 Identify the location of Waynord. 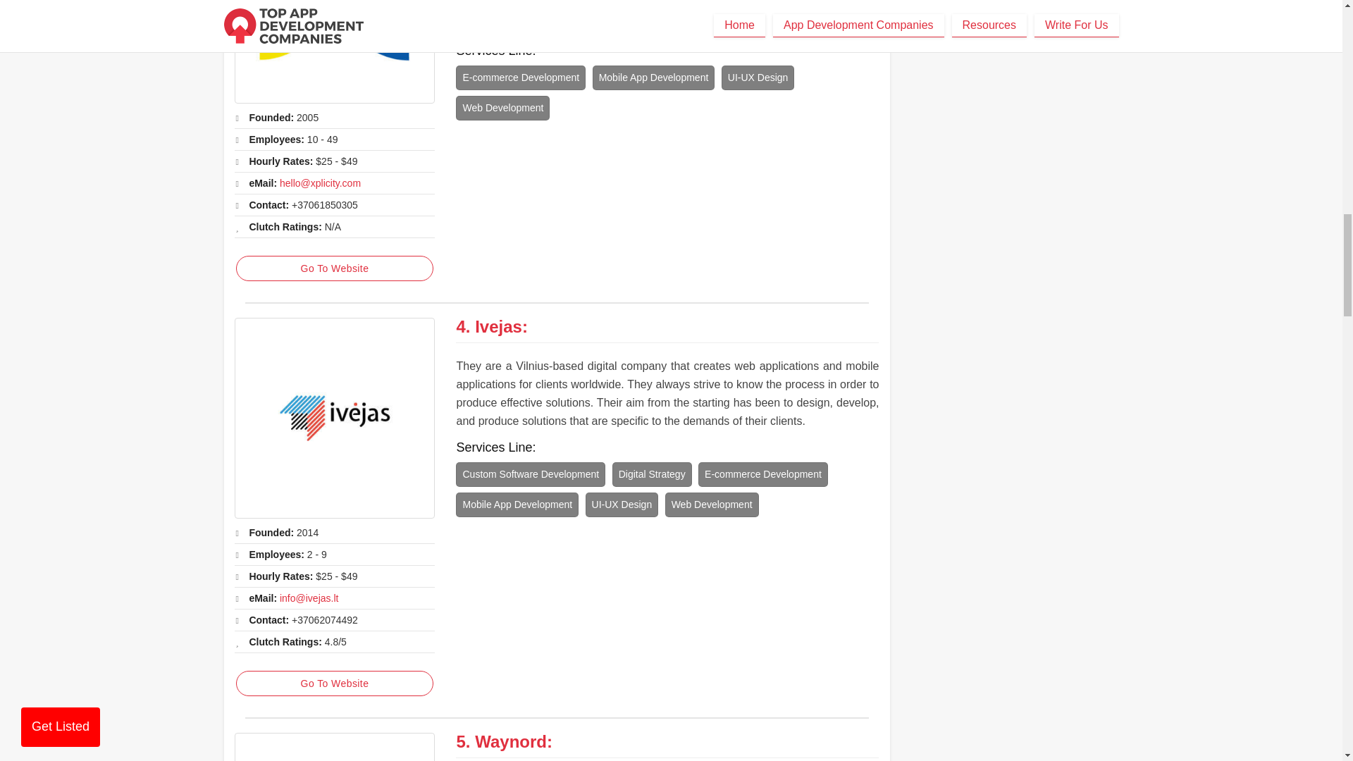
(510, 741).